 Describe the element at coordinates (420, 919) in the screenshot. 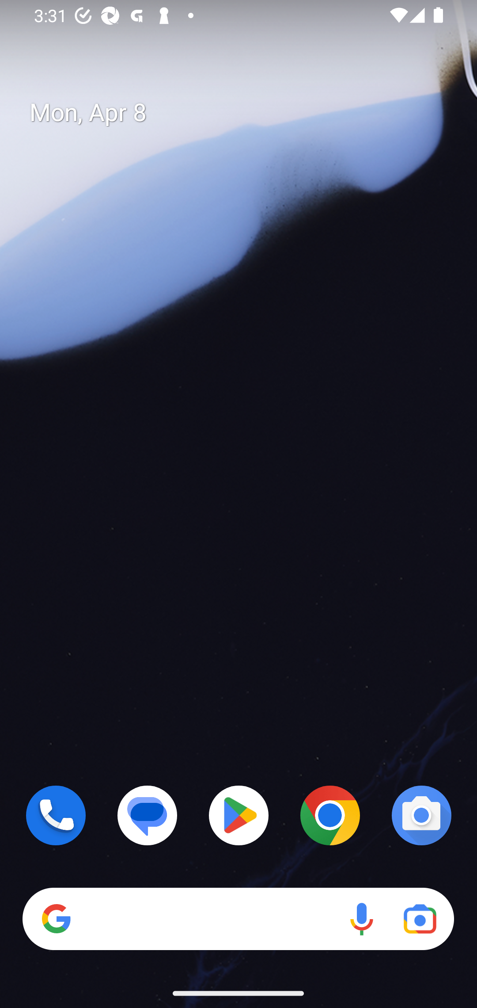

I see `Google Lens` at that location.